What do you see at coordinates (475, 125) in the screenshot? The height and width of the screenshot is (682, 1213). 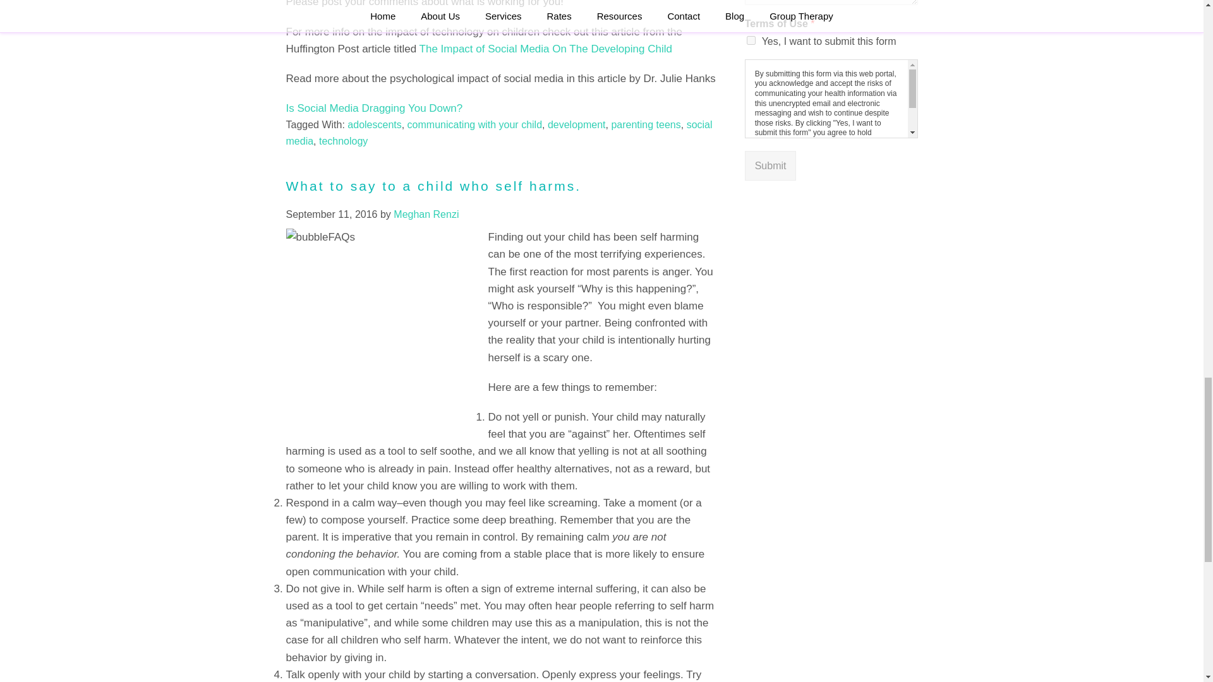 I see `communicating with your child` at bounding box center [475, 125].